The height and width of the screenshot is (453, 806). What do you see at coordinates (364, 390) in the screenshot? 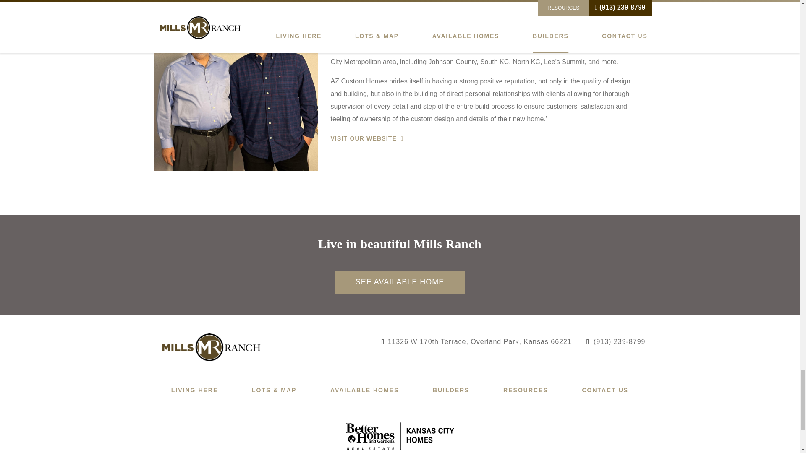
I see `AVAILABLE HOMES` at bounding box center [364, 390].